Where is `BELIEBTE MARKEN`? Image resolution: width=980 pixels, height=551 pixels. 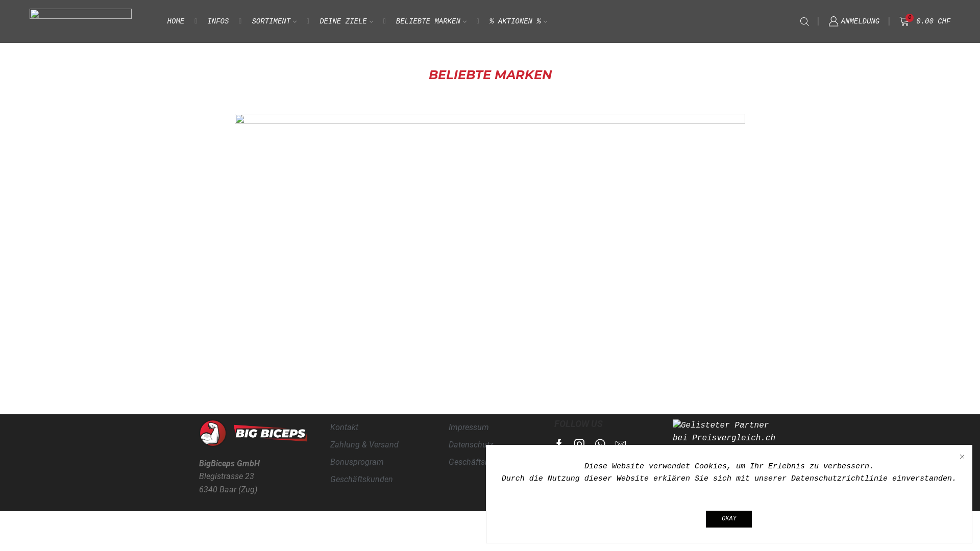
BELIEBTE MARKEN is located at coordinates (431, 21).